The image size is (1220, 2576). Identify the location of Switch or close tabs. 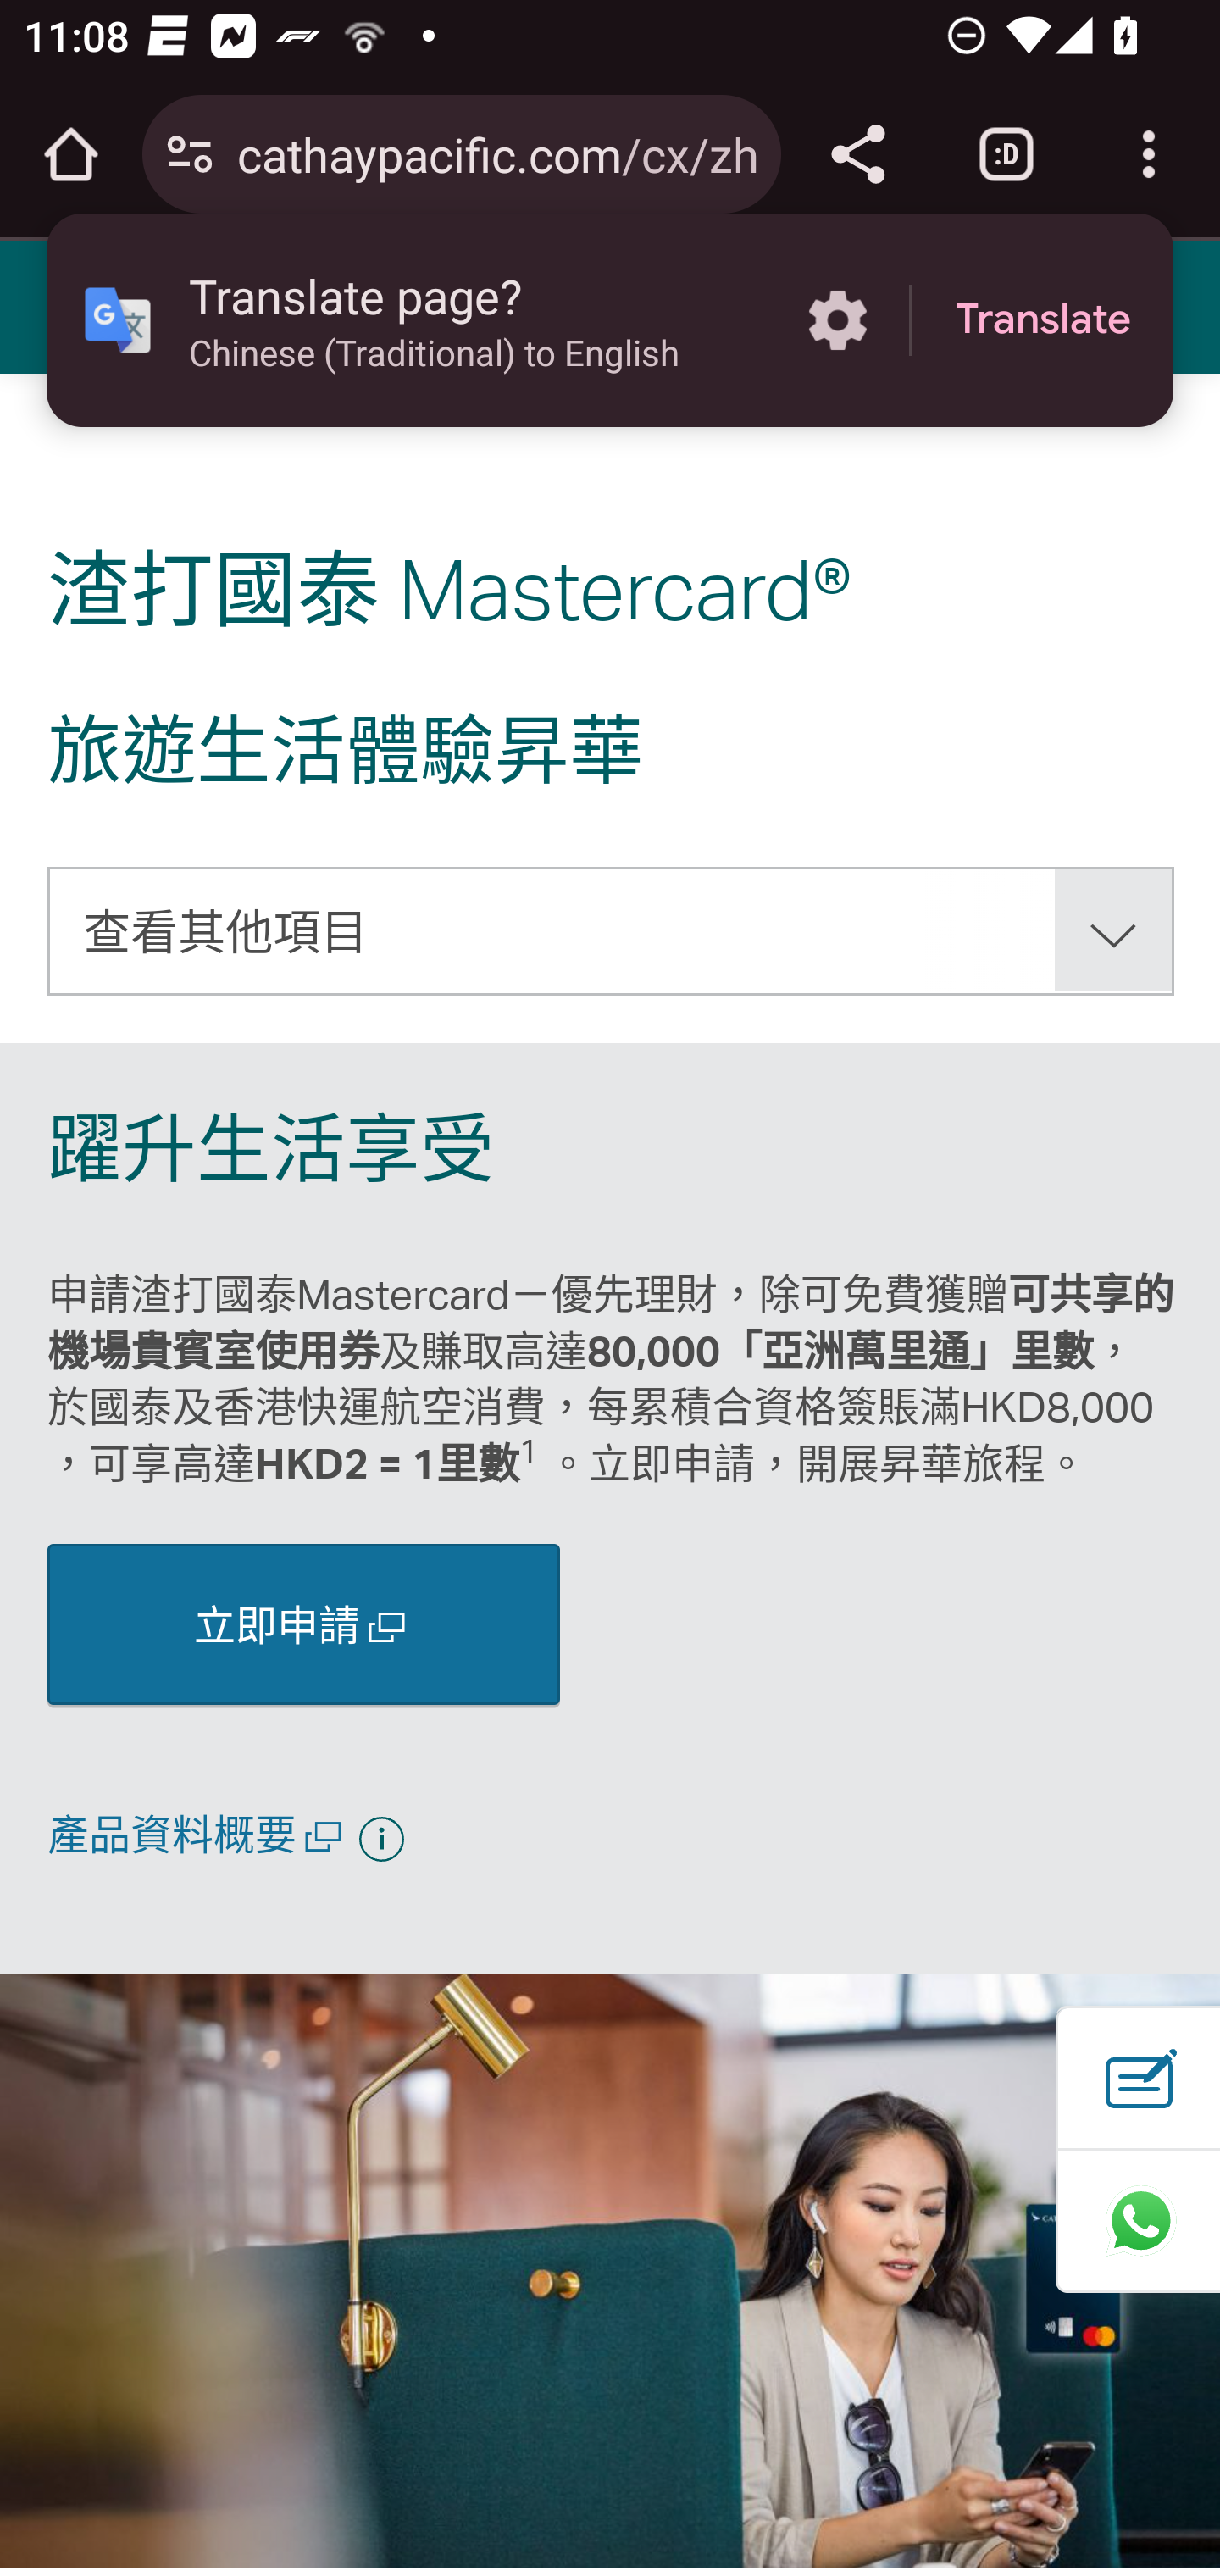
(1006, 154).